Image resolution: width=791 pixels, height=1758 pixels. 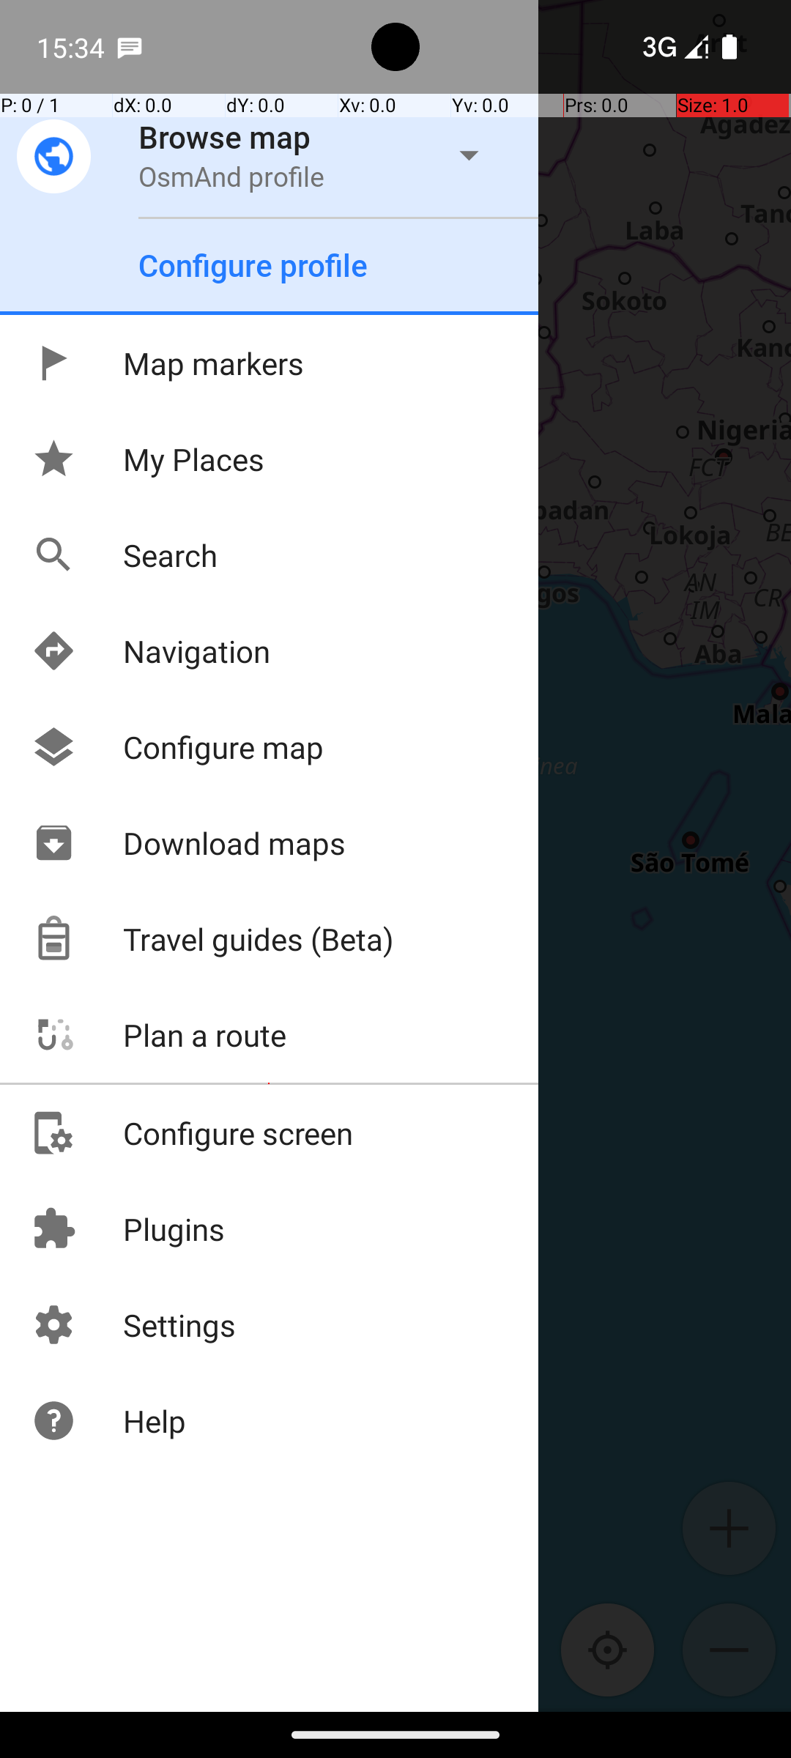 I want to click on Plan a route, so click(x=158, y=1034).